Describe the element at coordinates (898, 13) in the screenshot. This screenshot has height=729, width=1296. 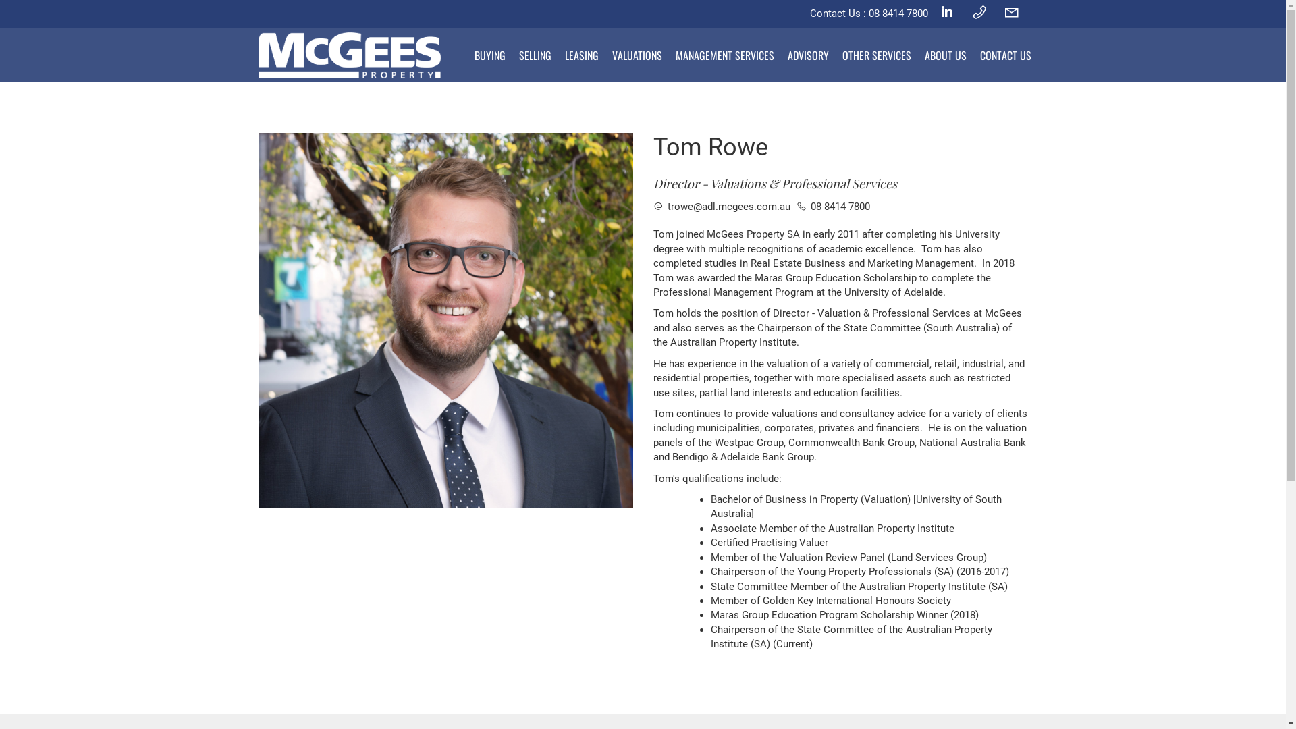
I see `08 8414 7800` at that location.